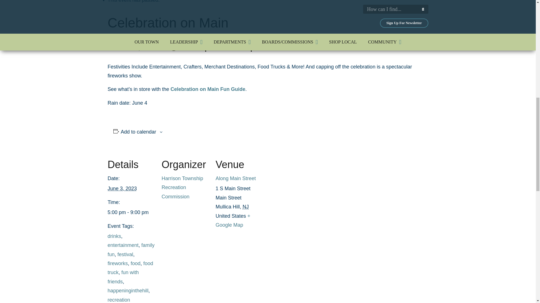 The height and width of the screenshot is (303, 540). What do you see at coordinates (246, 206) in the screenshot?
I see `New Jersey` at bounding box center [246, 206].